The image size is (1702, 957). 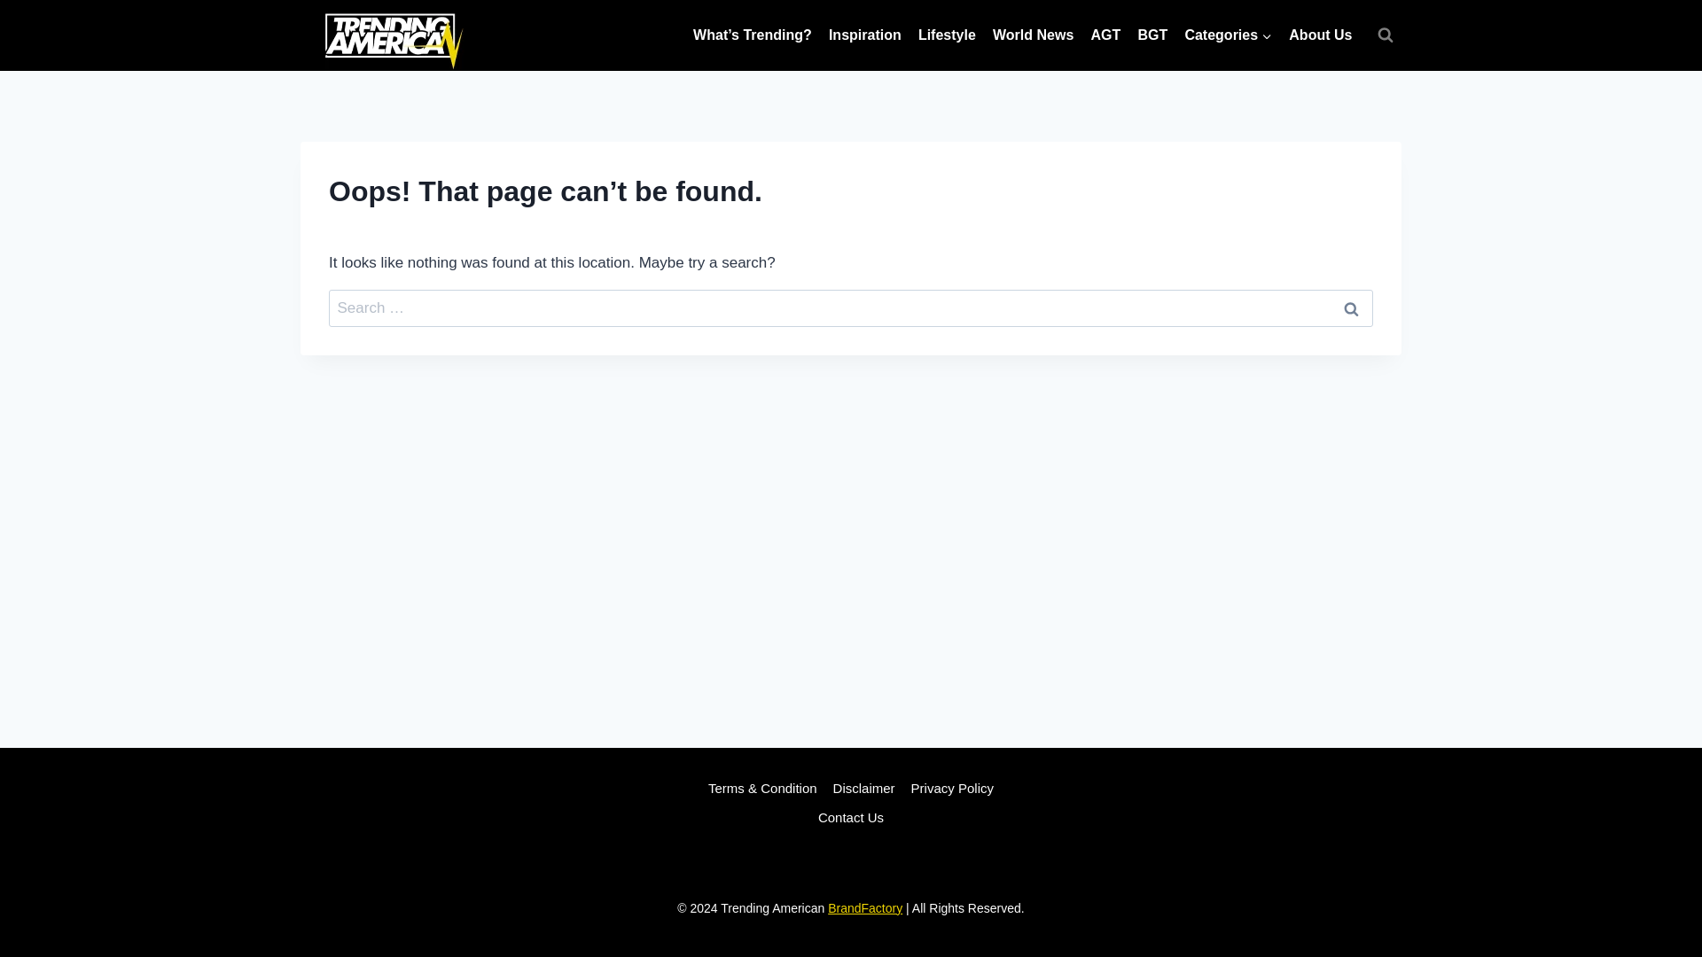 What do you see at coordinates (864, 35) in the screenshot?
I see `Inspiration` at bounding box center [864, 35].